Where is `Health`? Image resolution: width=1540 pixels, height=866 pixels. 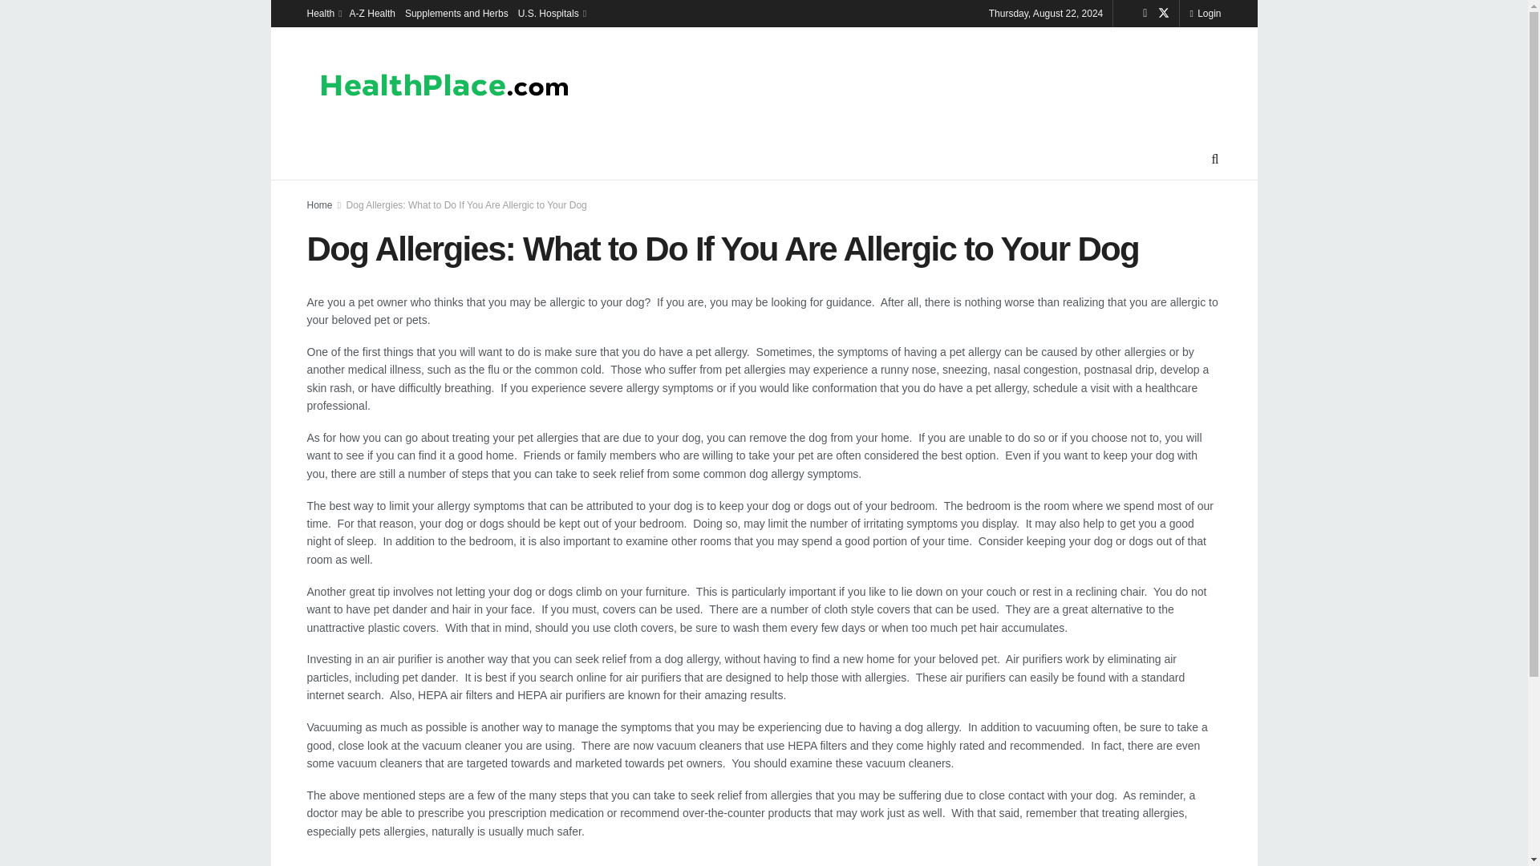 Health is located at coordinates (322, 13).